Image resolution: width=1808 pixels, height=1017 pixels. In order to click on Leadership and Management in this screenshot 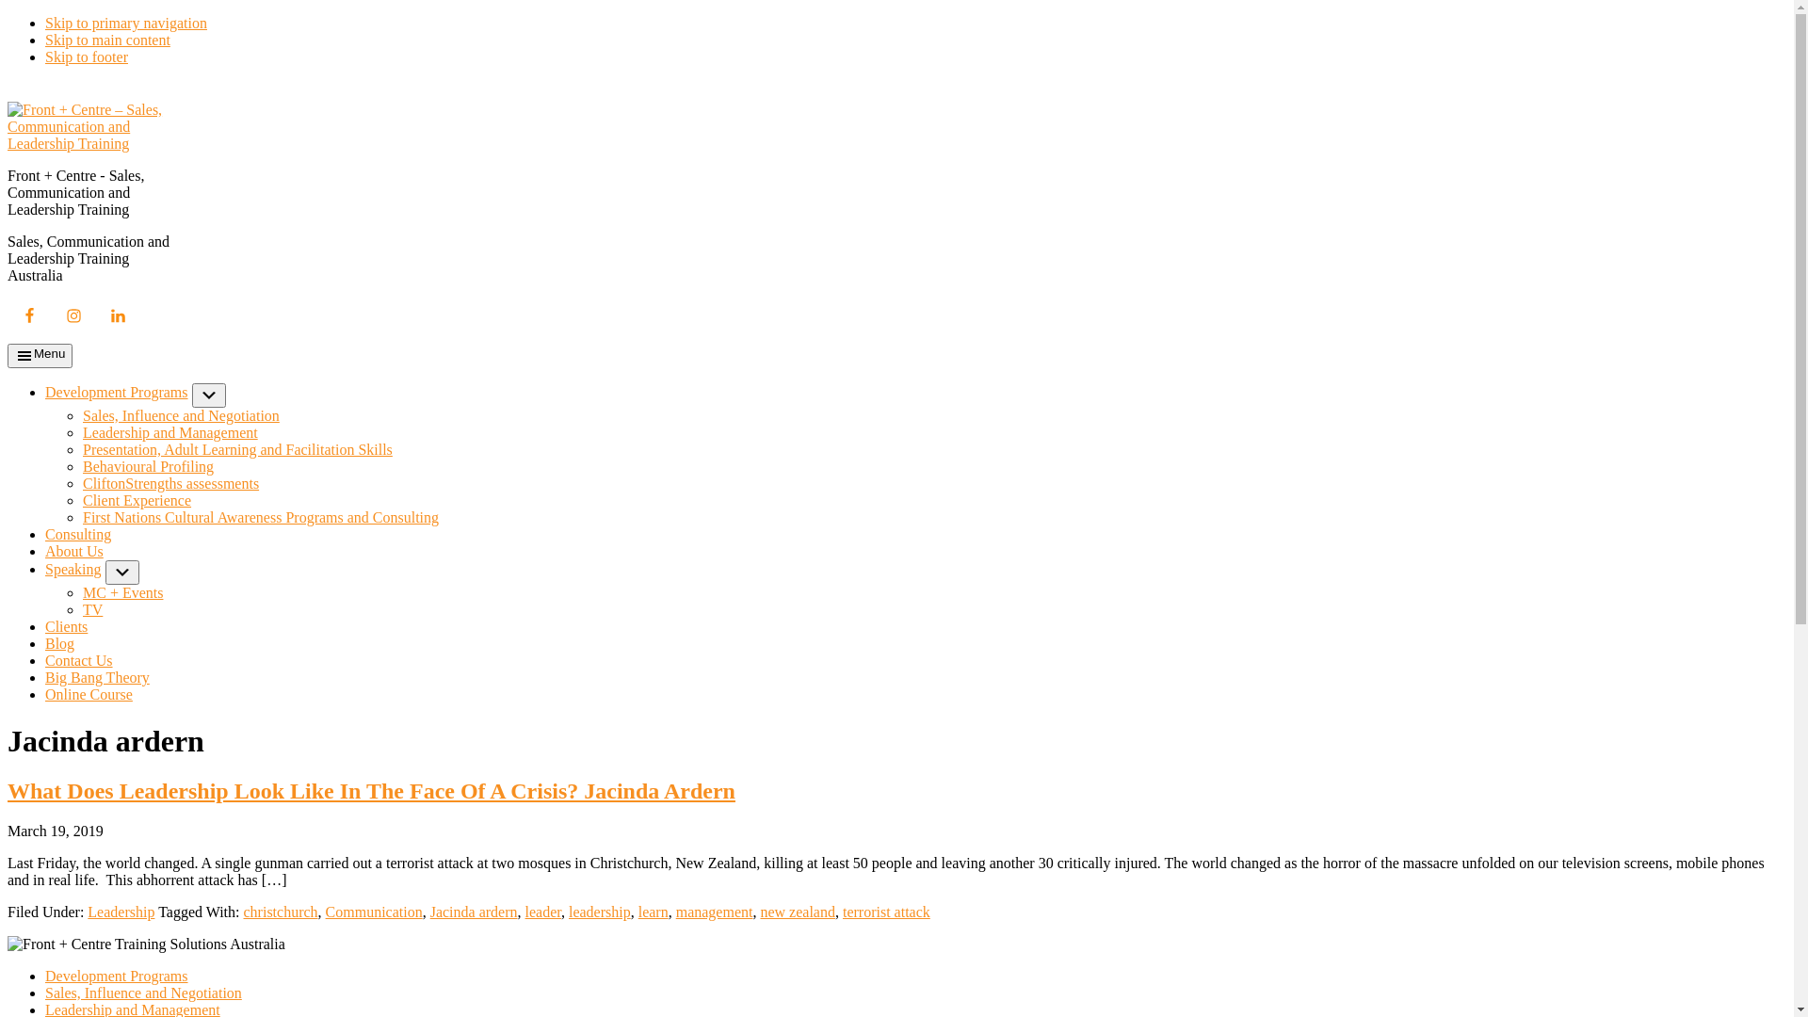, I will do `click(170, 433)`.